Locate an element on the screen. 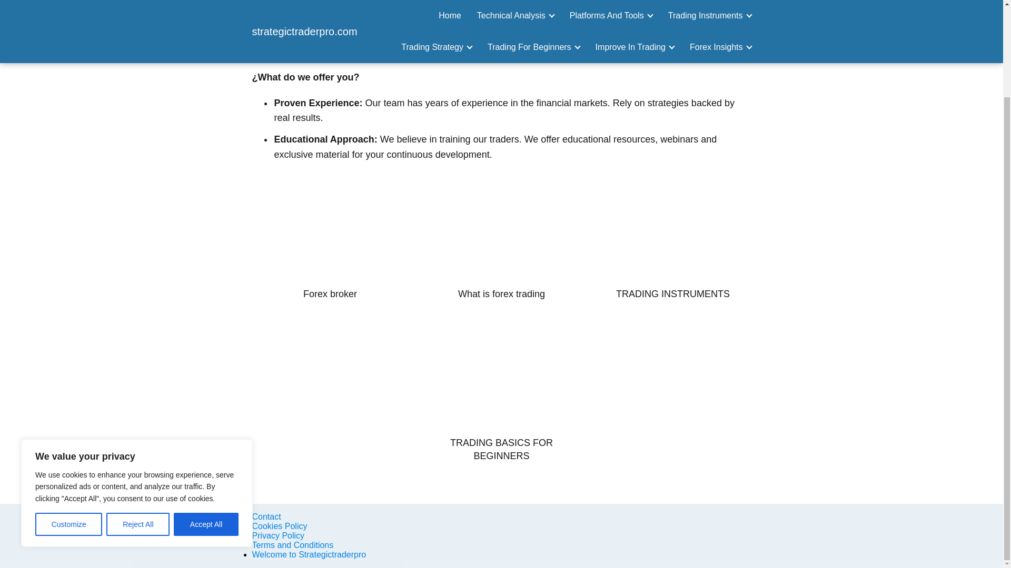 The width and height of the screenshot is (1011, 568). Reject All is located at coordinates (138, 414).